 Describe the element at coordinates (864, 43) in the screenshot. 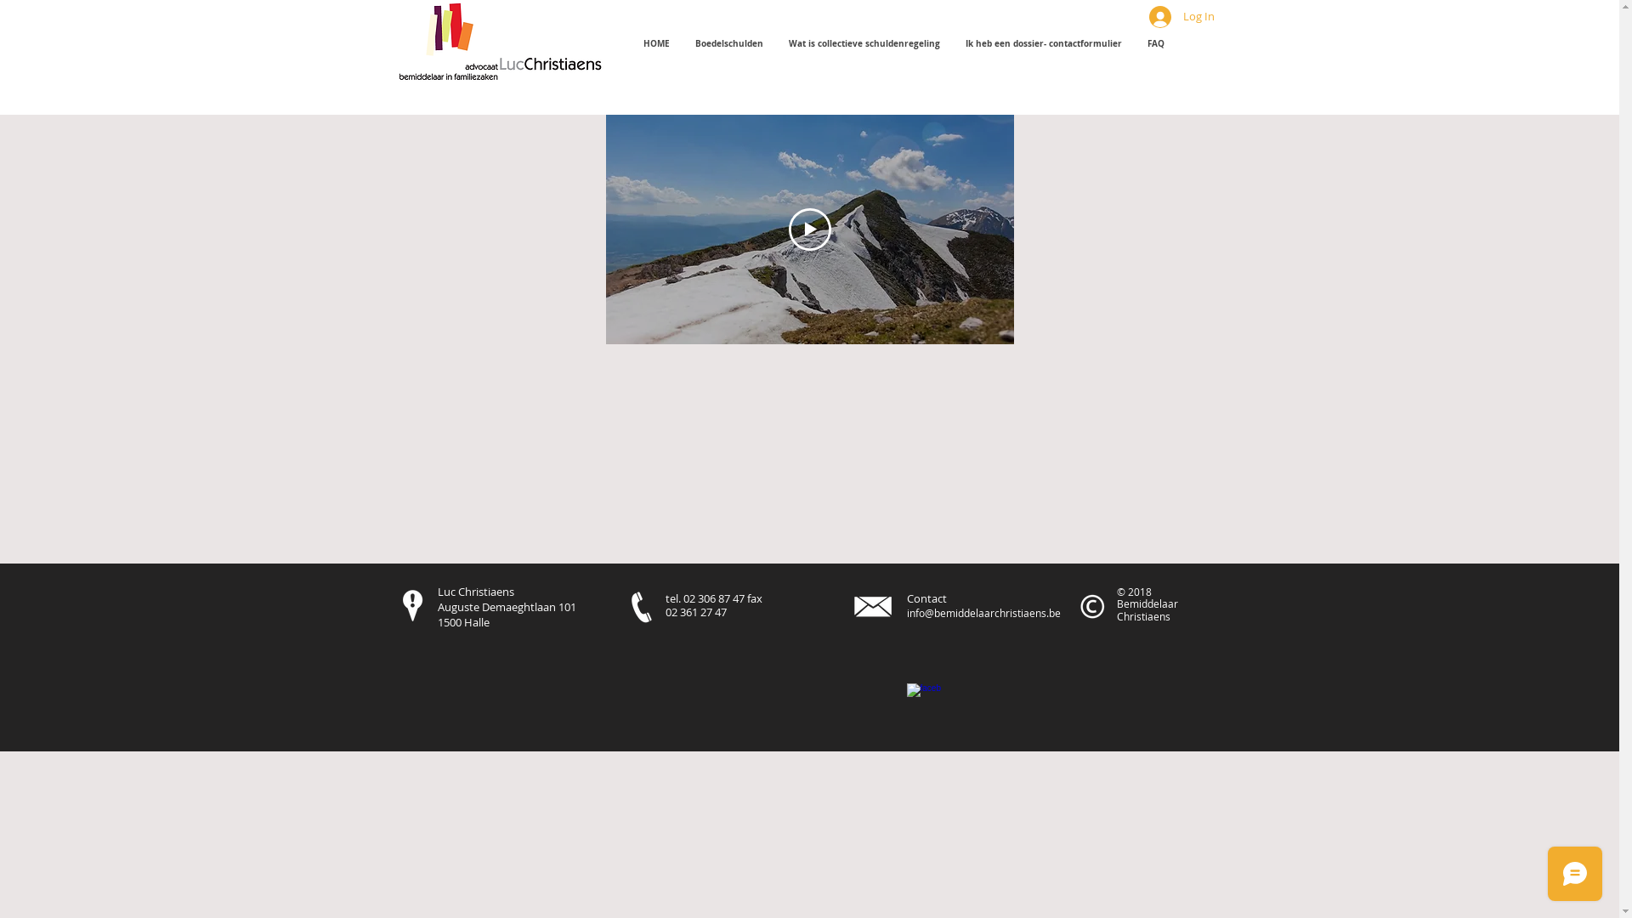

I see `Wat is collectieve schuldenregeling` at that location.